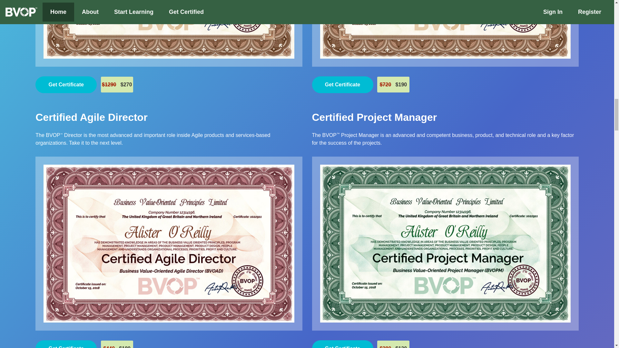 This screenshot has width=619, height=348. Describe the element at coordinates (66, 344) in the screenshot. I see `Get Certificate` at that location.